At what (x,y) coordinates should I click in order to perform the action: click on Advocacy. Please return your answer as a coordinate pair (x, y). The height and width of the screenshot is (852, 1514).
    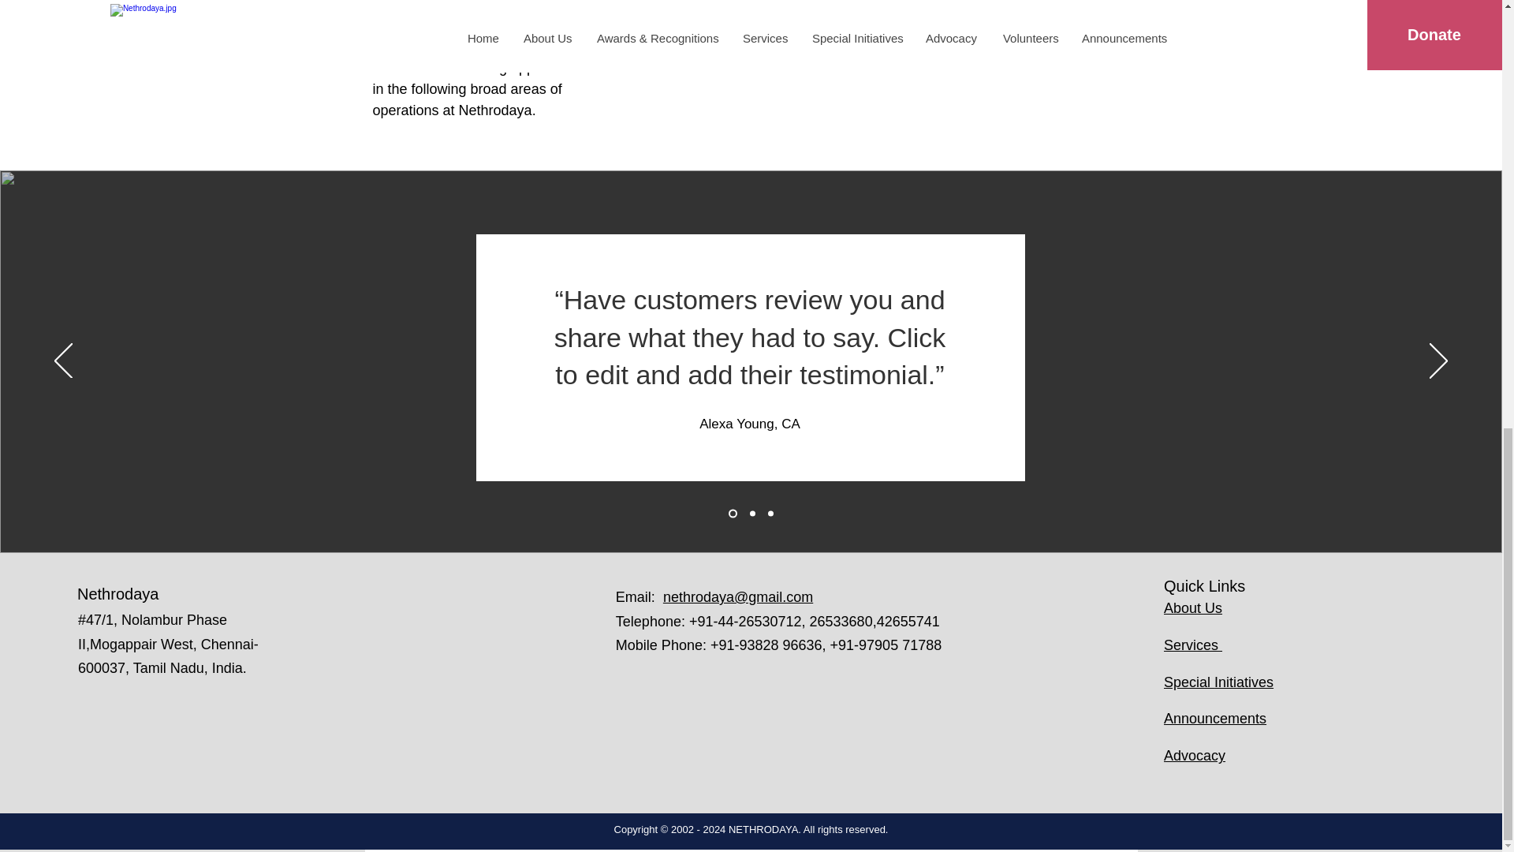
    Looking at the image, I should click on (1194, 756).